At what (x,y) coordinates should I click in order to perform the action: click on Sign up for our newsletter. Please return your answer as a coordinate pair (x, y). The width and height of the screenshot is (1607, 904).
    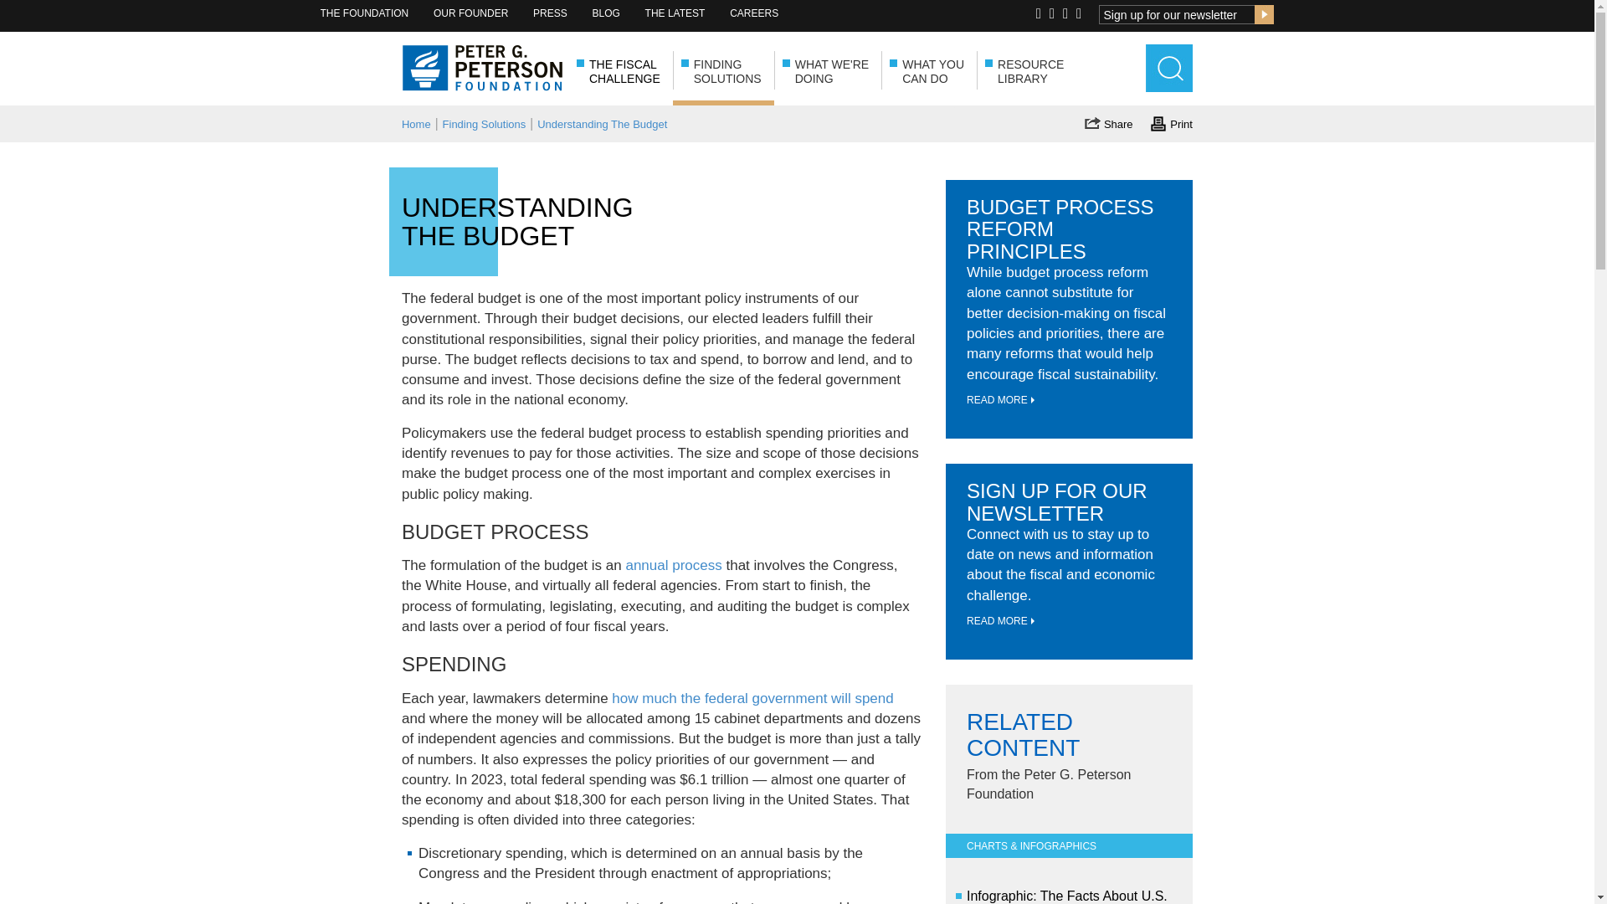
    Looking at the image, I should click on (1177, 15).